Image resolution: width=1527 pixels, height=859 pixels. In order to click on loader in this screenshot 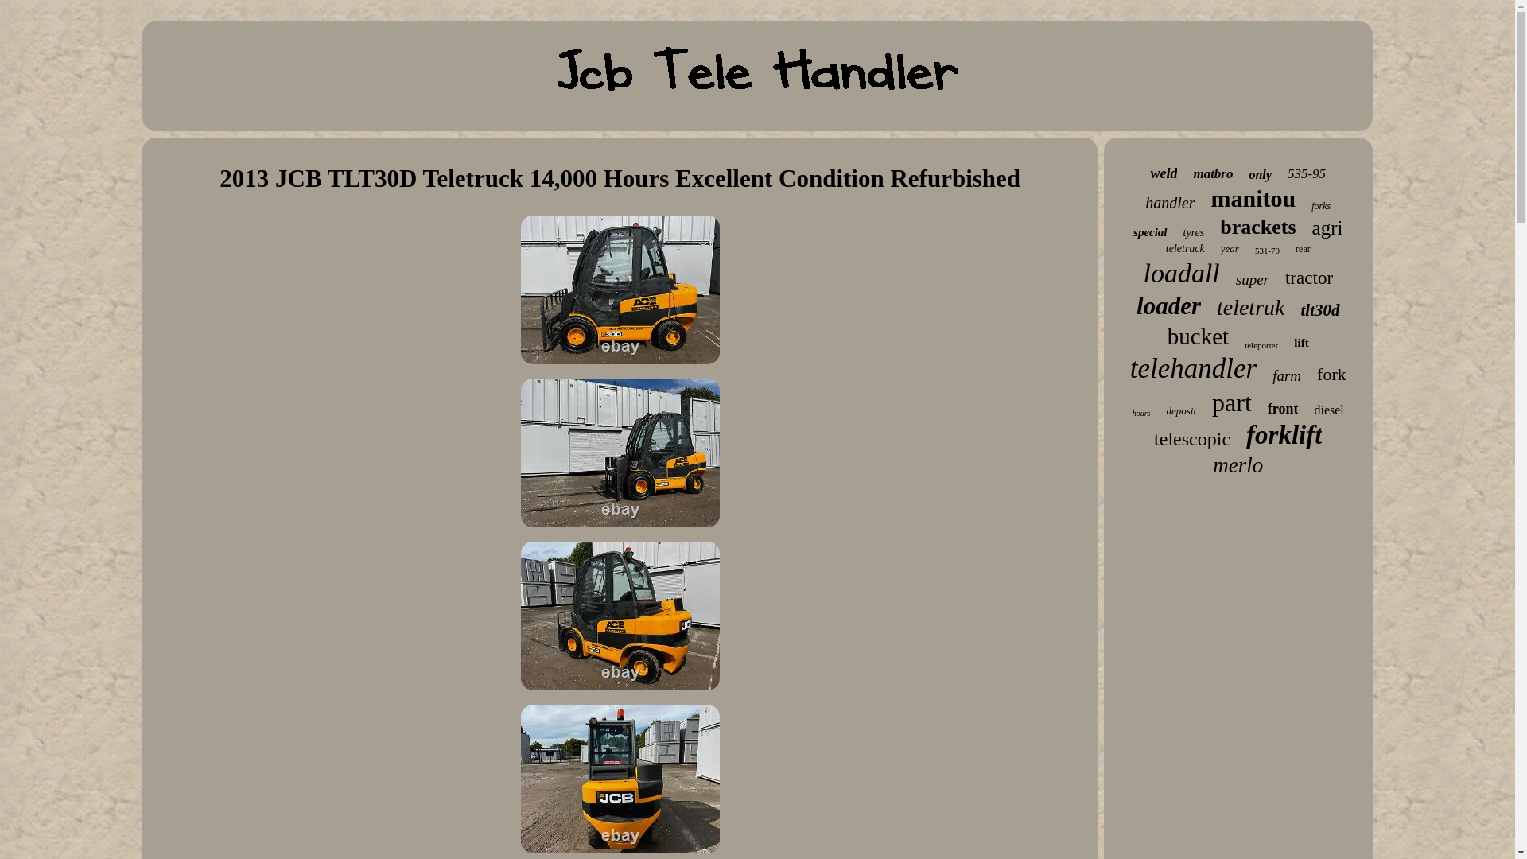, I will do `click(1168, 305)`.